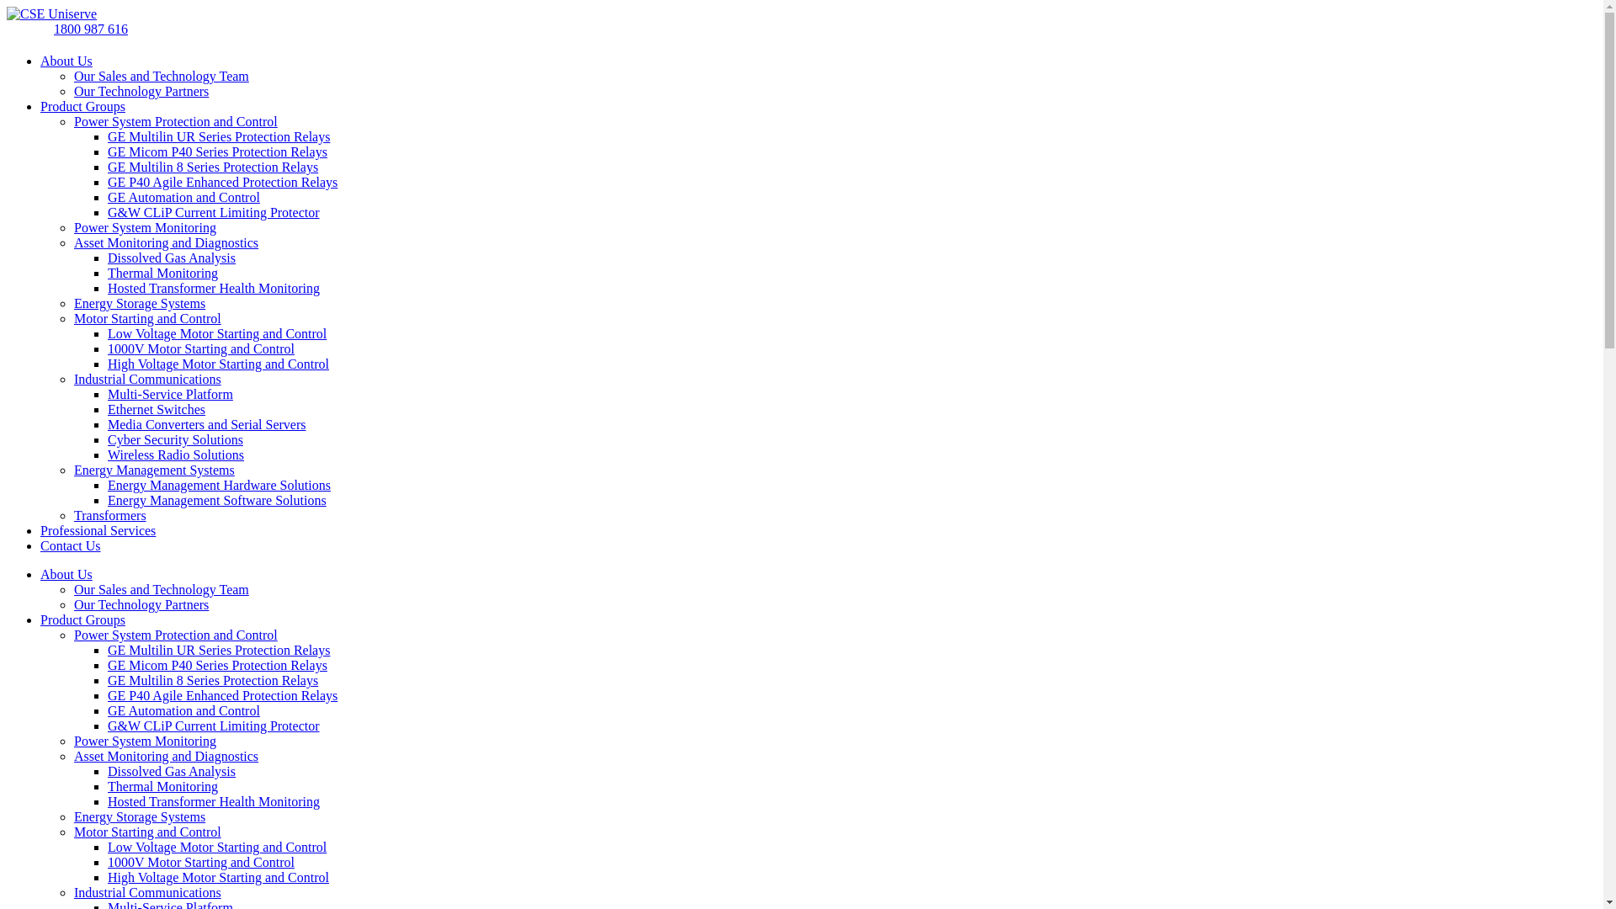 This screenshot has width=1616, height=909. I want to click on Motor Starting and Control, so click(148, 832).